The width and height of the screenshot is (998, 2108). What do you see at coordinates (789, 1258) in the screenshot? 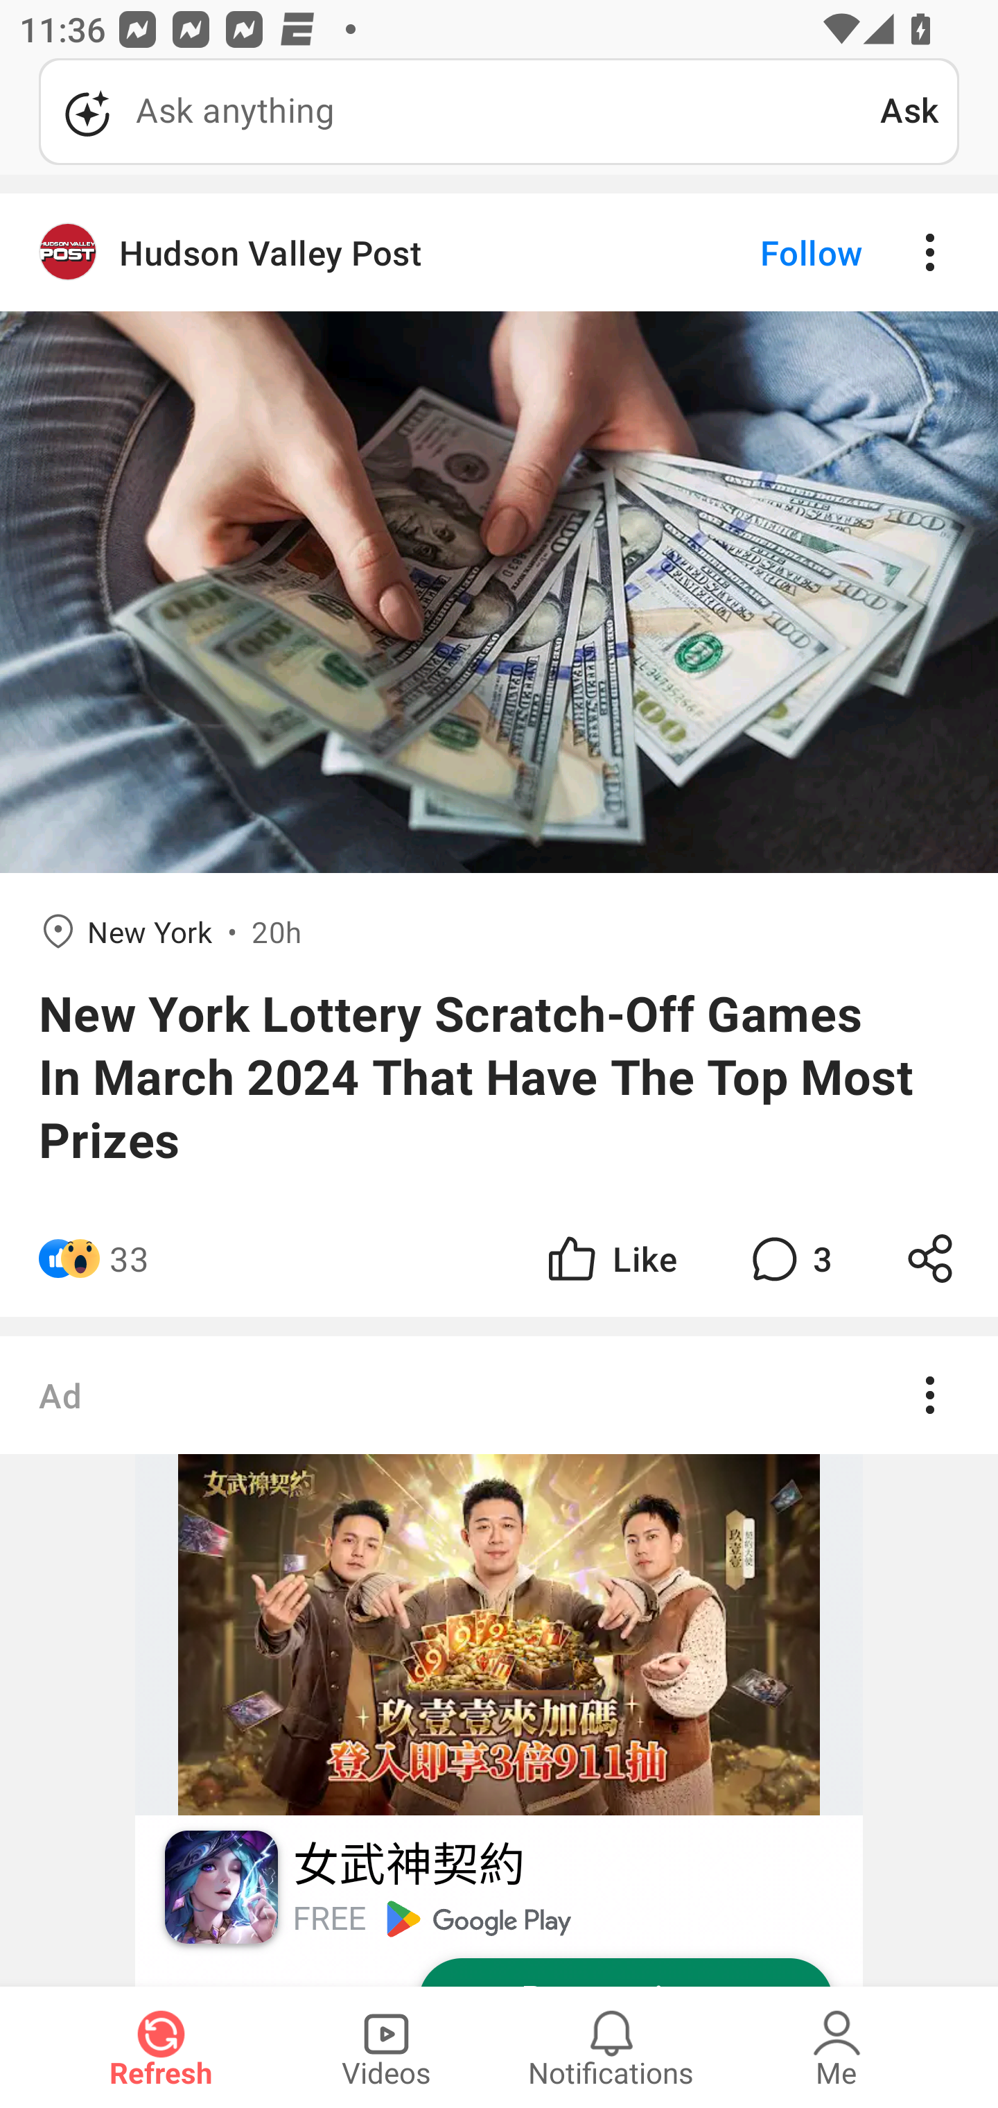
I see `3` at bounding box center [789, 1258].